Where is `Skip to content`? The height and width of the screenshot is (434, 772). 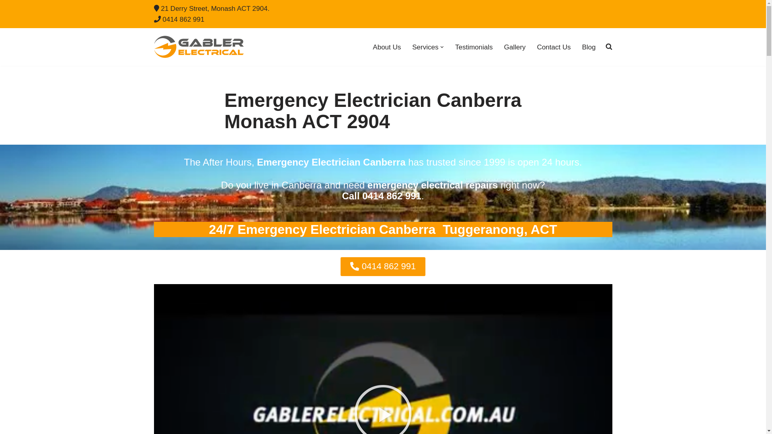
Skip to content is located at coordinates (6, 17).